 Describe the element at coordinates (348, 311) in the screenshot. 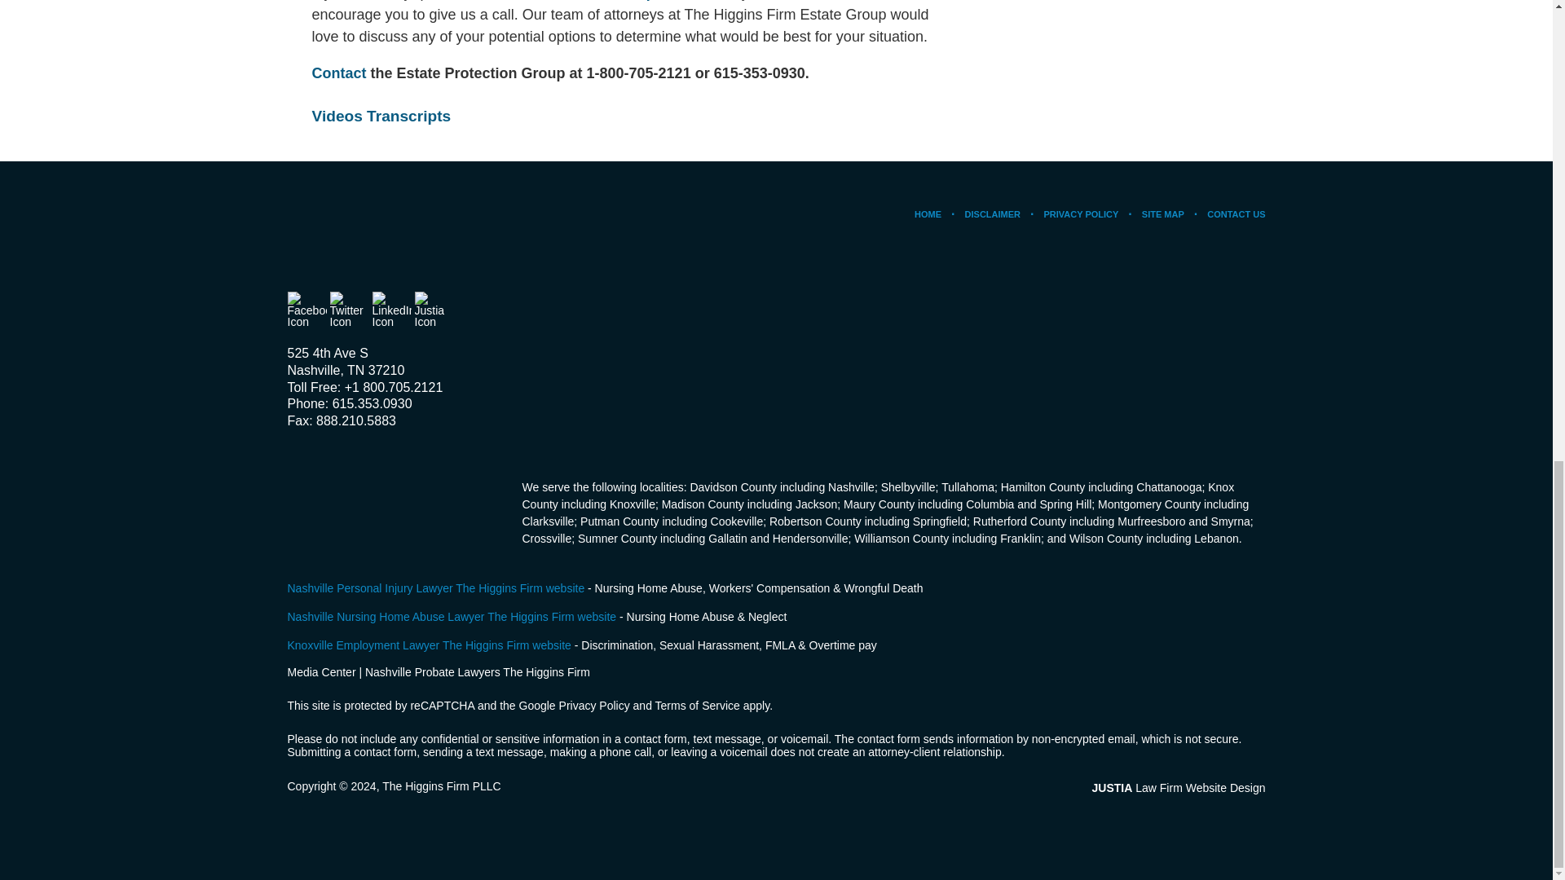

I see `Twitter` at that location.